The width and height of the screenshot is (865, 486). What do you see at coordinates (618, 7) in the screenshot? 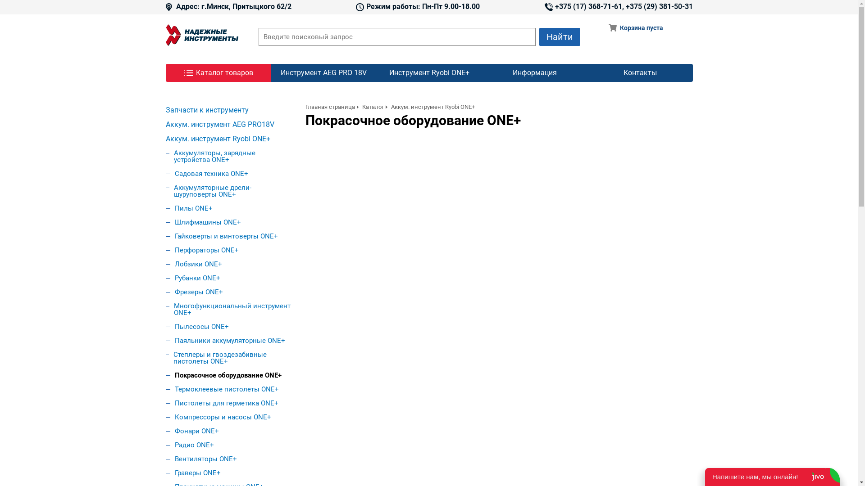
I see `+375 (17) 368-71-61, +375 (29) 381-50-31` at bounding box center [618, 7].